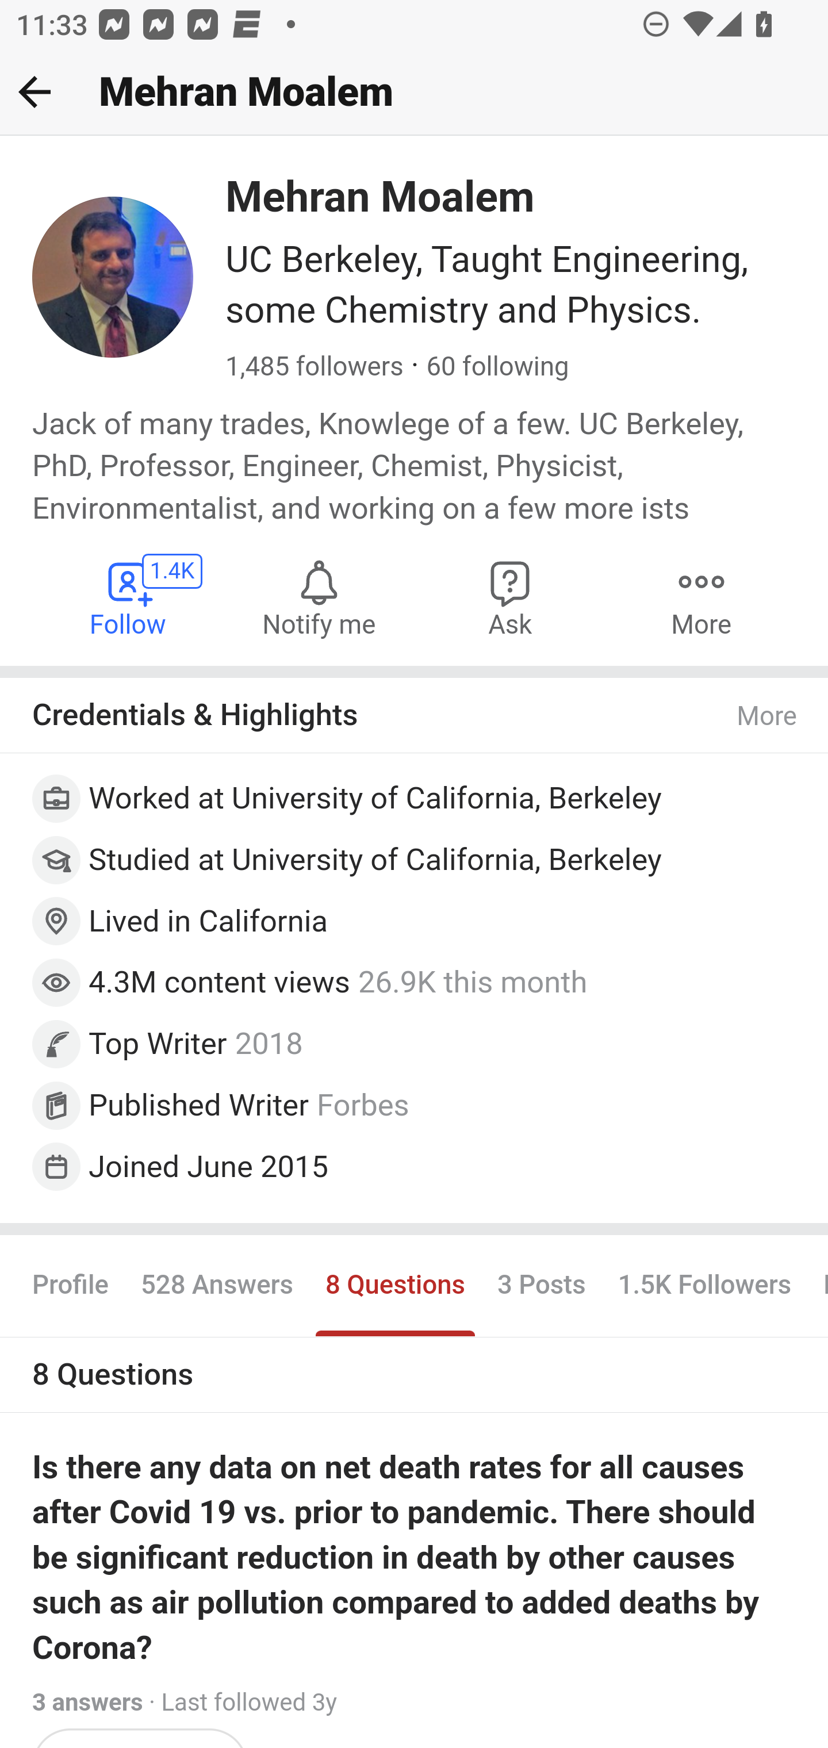 The image size is (828, 1748). I want to click on More, so click(768, 716).